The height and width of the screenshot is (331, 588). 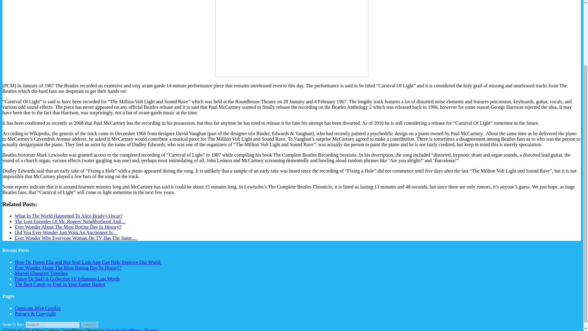 What do you see at coordinates (67, 279) in the screenshot?
I see `Funny Or Sad? A Collection Of Infamous Last Words` at bounding box center [67, 279].